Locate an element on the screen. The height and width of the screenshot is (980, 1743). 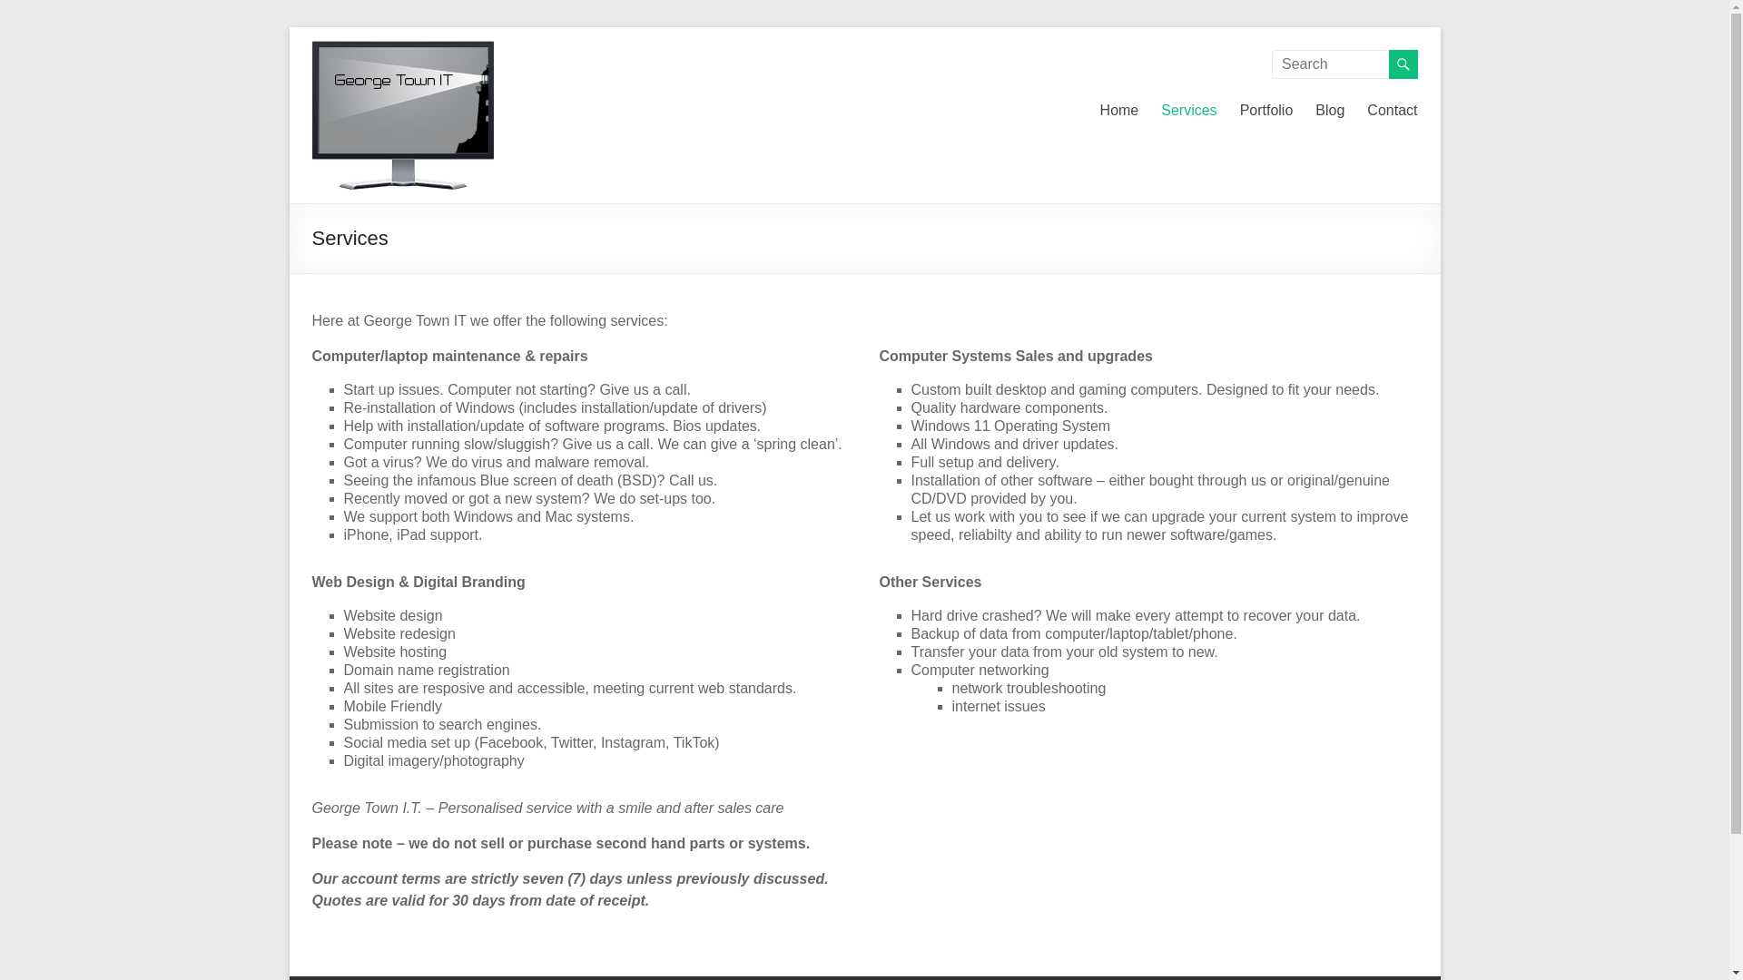
Contact is located at coordinates (1393, 111).